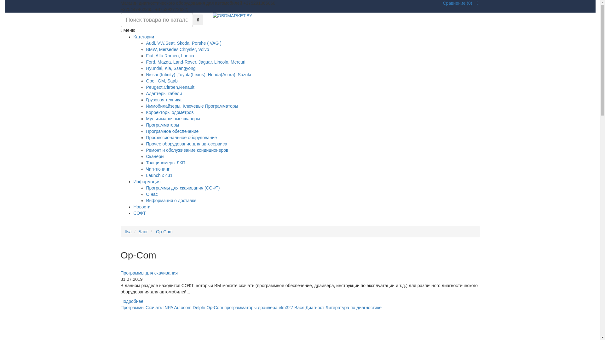  I want to click on Ford, Mazda, Land-Rover, Jaguar, Lincoln, Mercuri, so click(196, 62).